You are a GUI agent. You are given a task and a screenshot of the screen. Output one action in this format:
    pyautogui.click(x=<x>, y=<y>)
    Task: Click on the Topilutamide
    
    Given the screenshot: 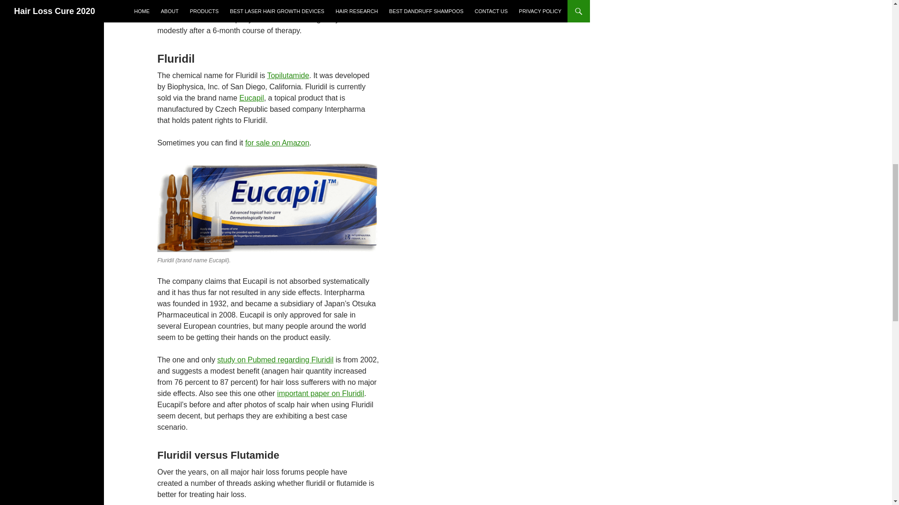 What is the action you would take?
    pyautogui.click(x=288, y=75)
    